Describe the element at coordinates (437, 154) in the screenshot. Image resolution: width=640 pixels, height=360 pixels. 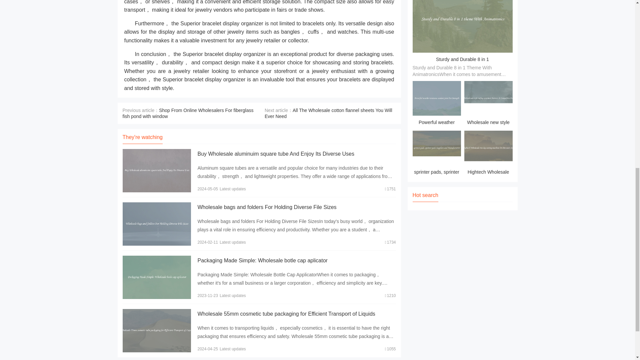
I see `sprinter pads, sprinter pads Suppliers and Manufacturers` at that location.